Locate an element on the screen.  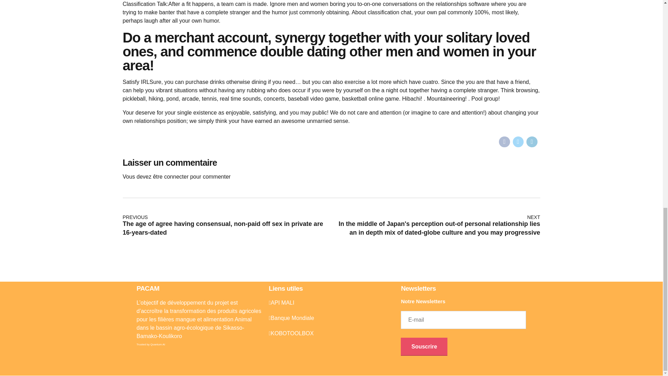
Souscrire is located at coordinates (424, 346).